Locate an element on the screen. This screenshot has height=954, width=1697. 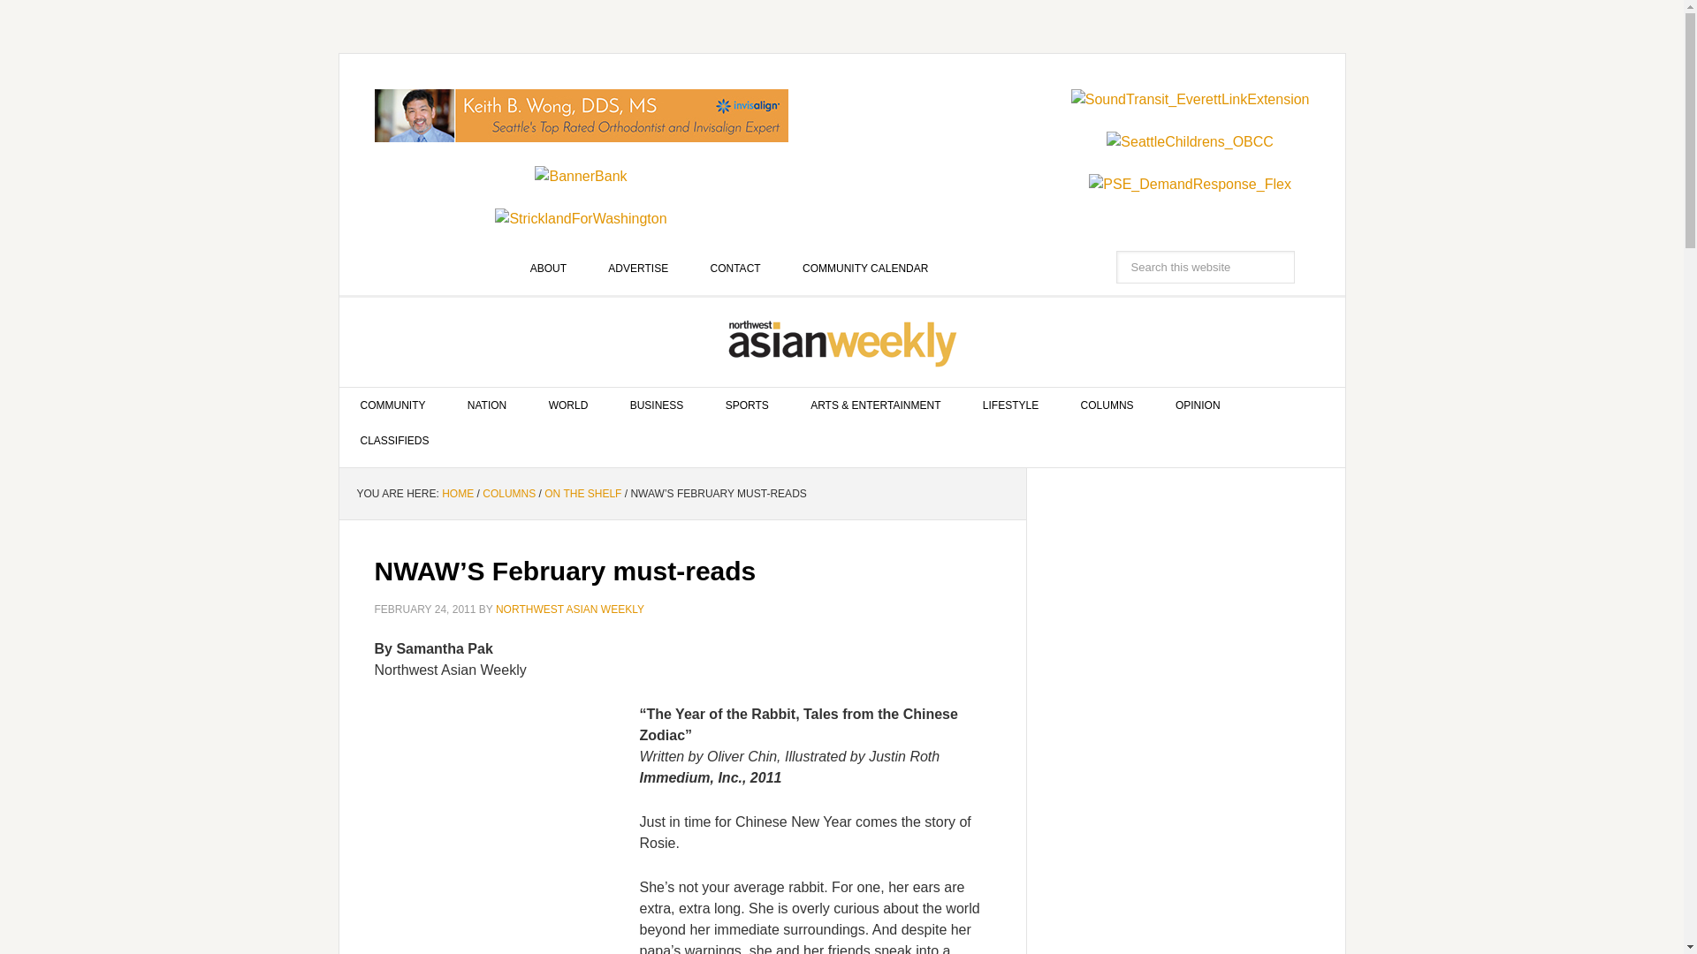
NORTHWEST ASIAN WEEKLY is located at coordinates (842, 341).